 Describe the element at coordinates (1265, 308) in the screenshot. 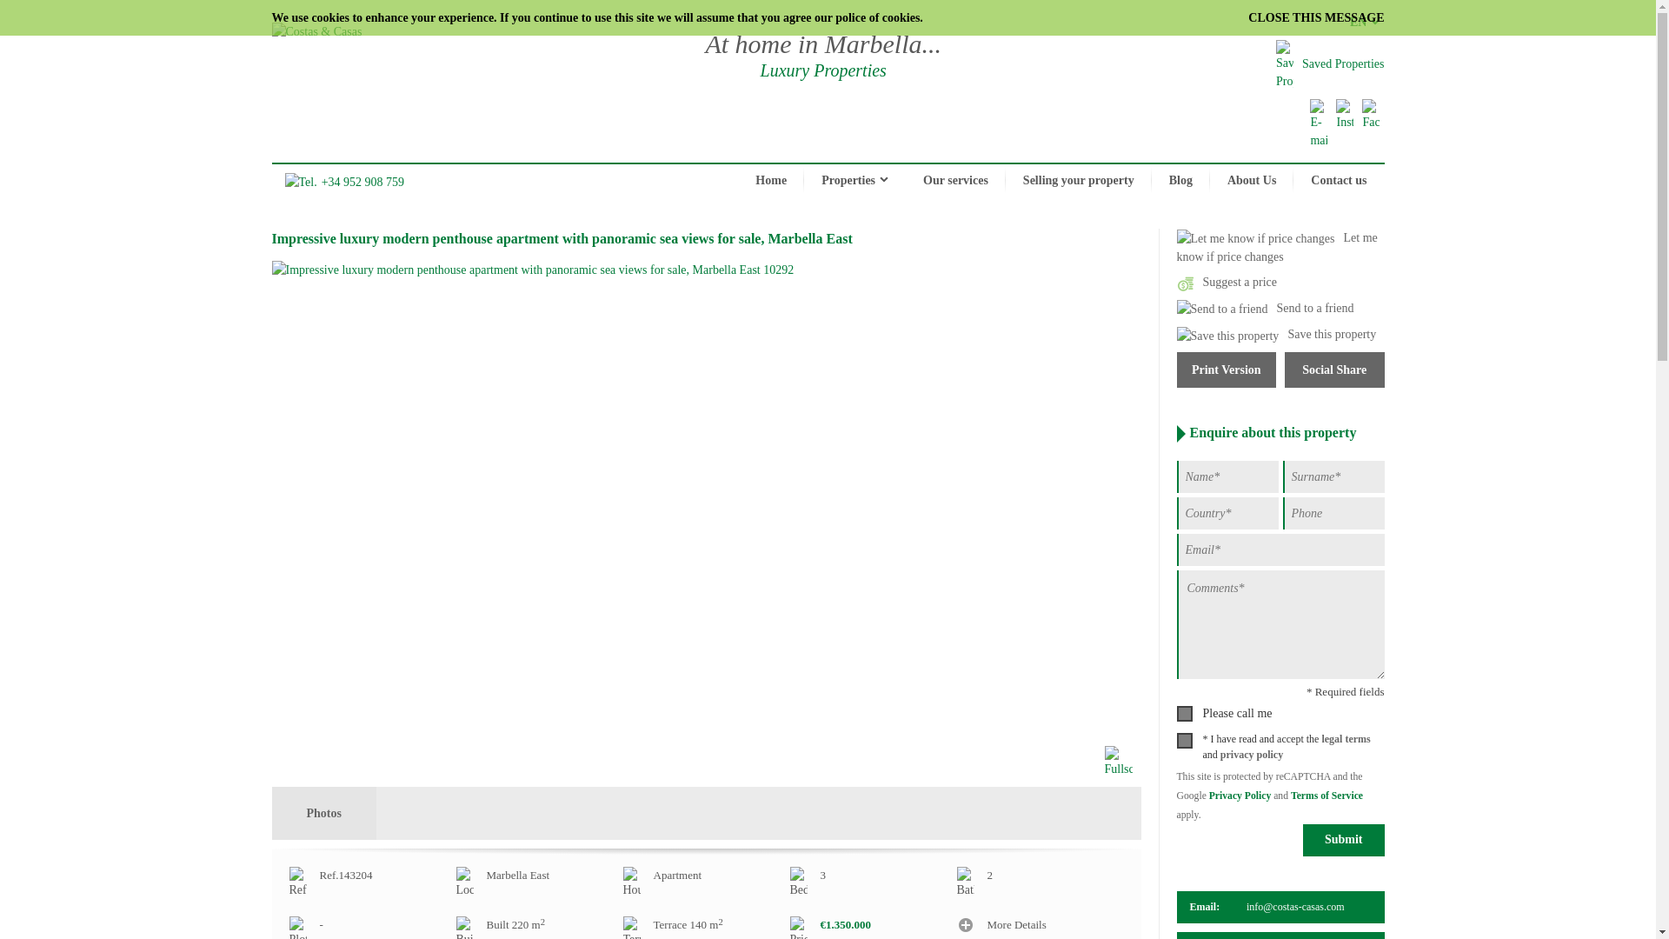

I see `Send to a friend` at that location.